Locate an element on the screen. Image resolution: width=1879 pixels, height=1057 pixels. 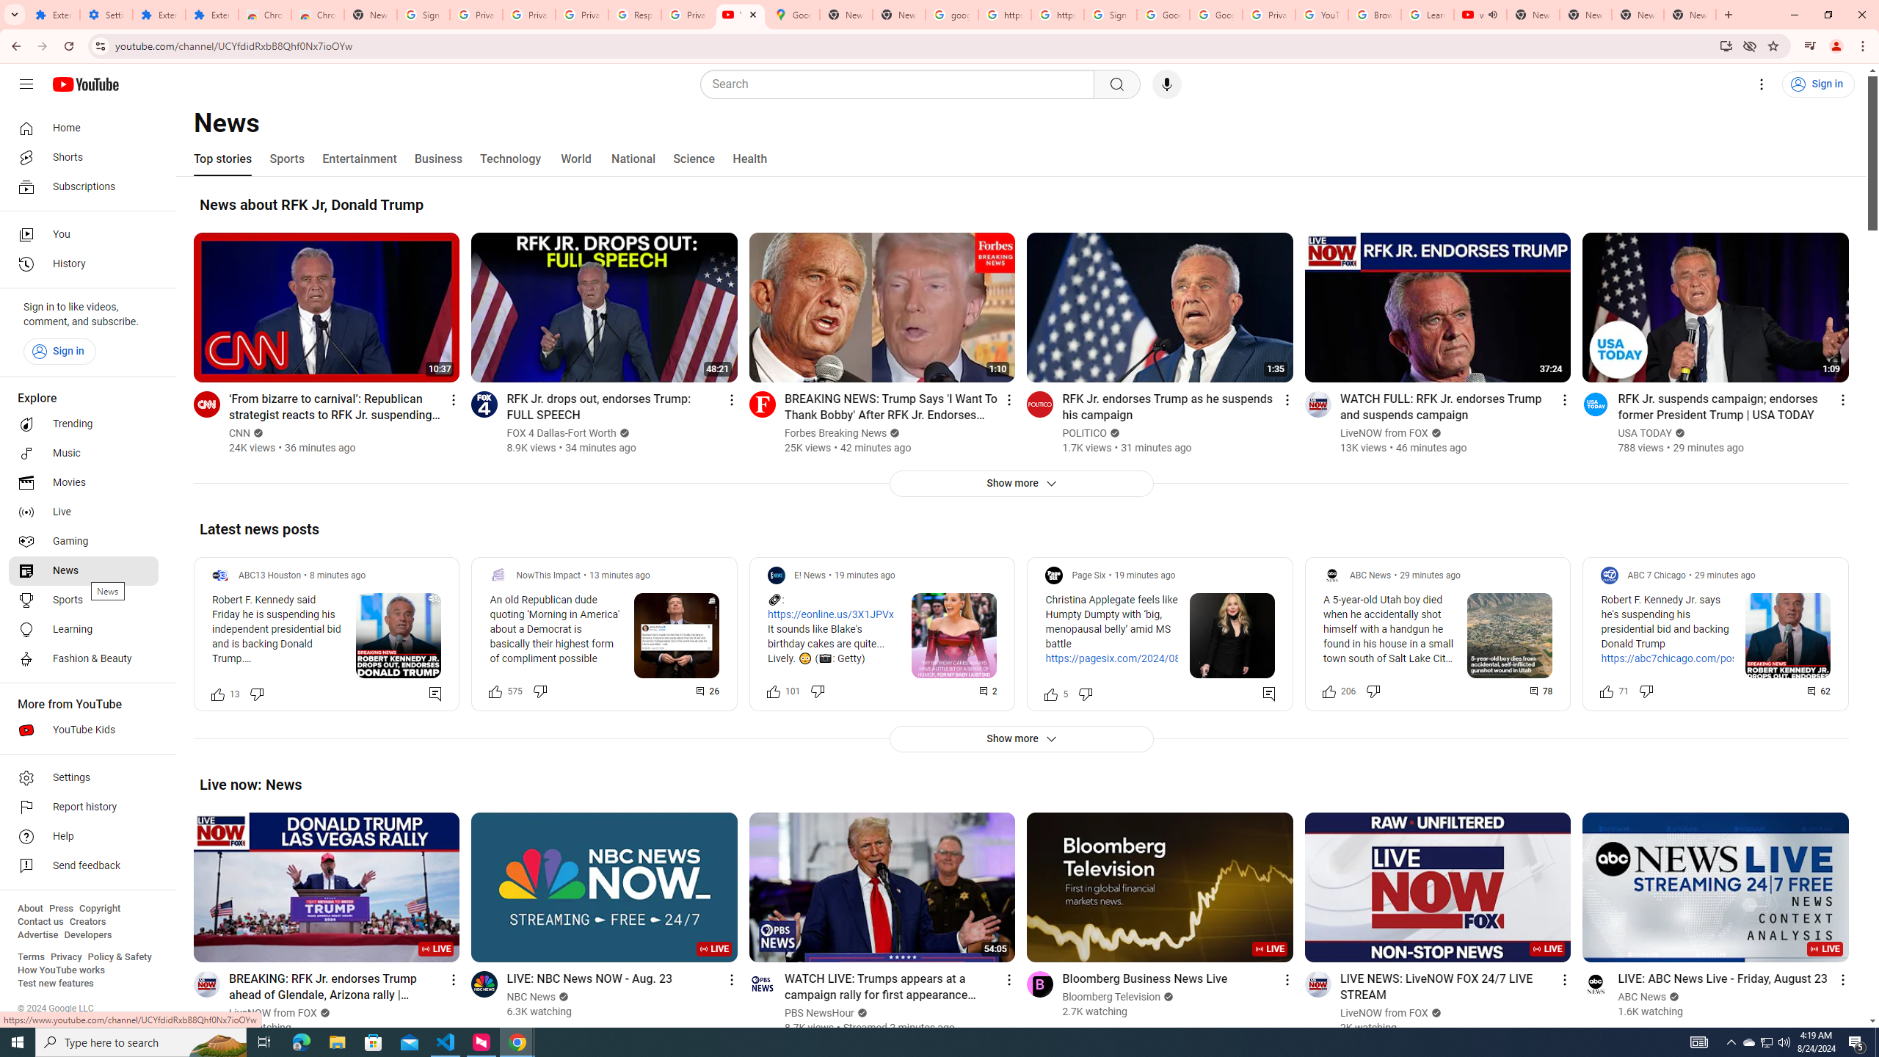
History is located at coordinates (84, 264).